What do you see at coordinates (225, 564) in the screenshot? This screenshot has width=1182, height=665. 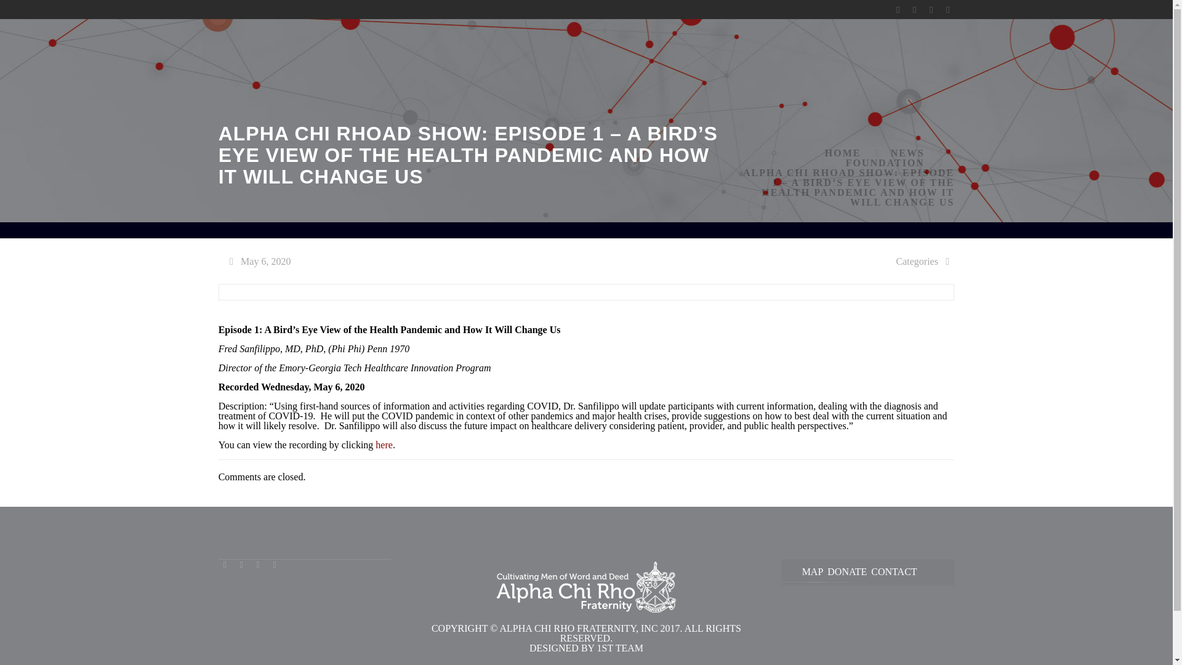 I see `Facebook` at bounding box center [225, 564].